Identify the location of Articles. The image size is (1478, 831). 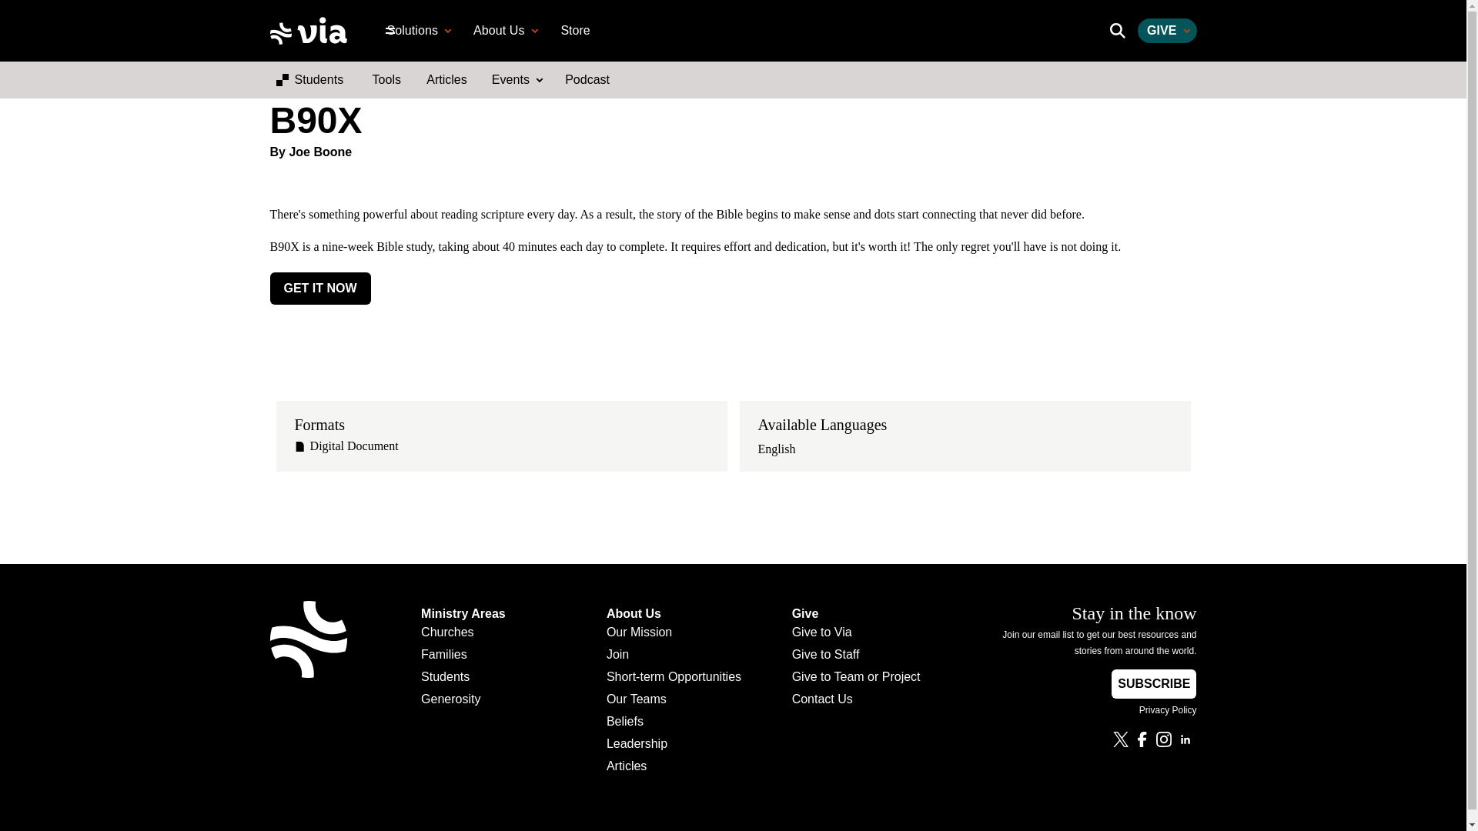
(674, 769).